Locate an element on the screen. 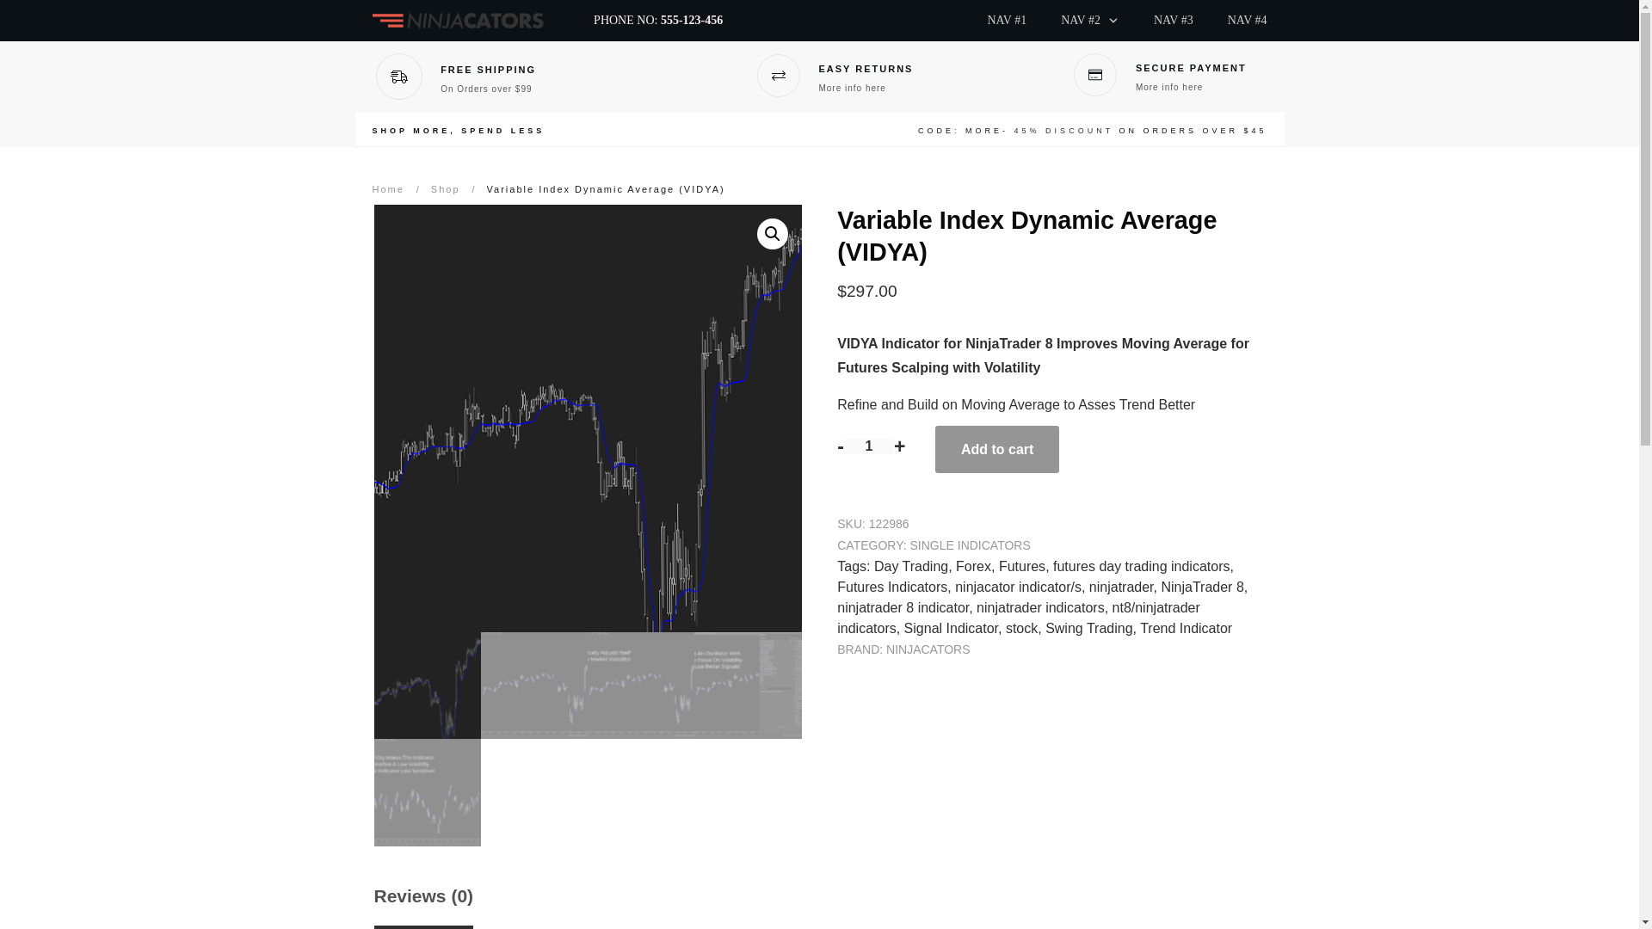 This screenshot has width=1652, height=929. NinjaTrader 8 is located at coordinates (1202, 587).